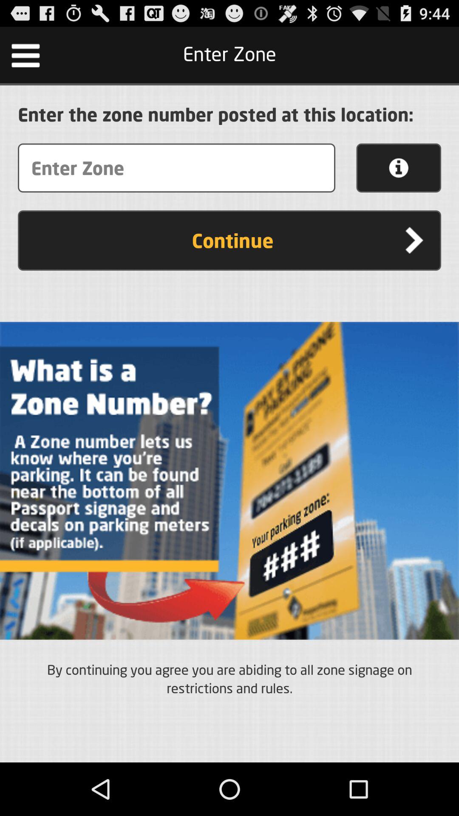 The image size is (459, 816). What do you see at coordinates (229, 241) in the screenshot?
I see `open the continue` at bounding box center [229, 241].